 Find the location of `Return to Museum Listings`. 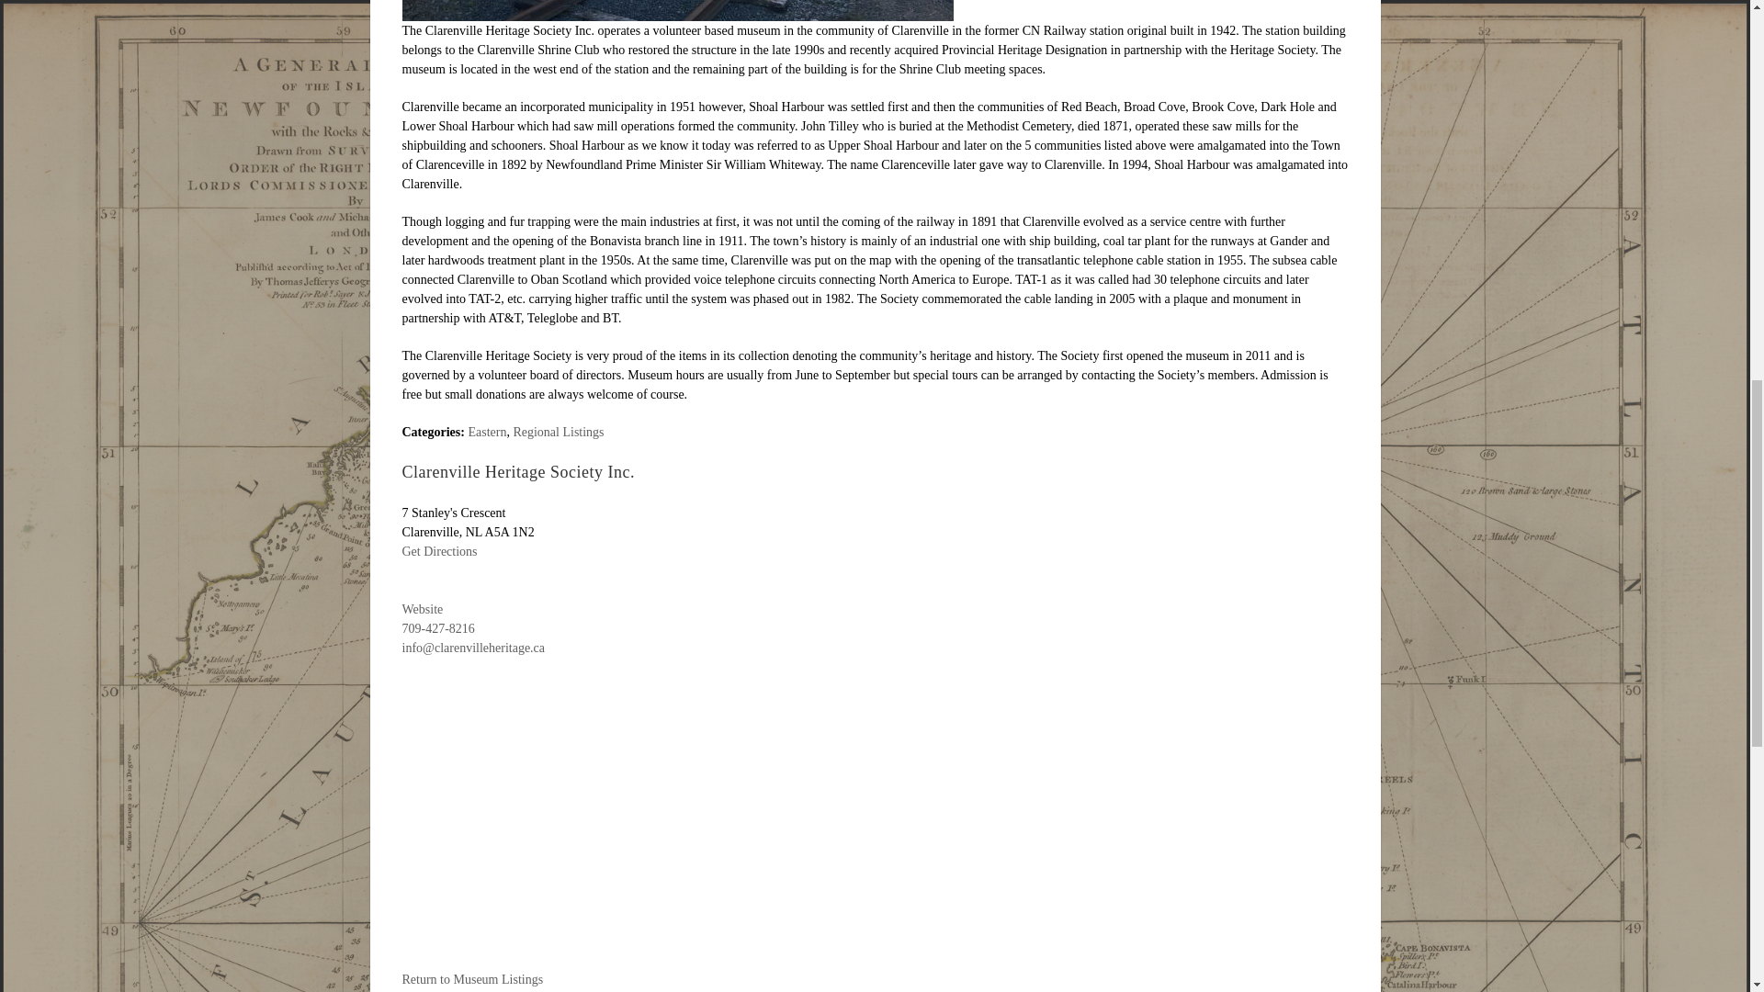

Return to Museum Listings is located at coordinates (472, 979).